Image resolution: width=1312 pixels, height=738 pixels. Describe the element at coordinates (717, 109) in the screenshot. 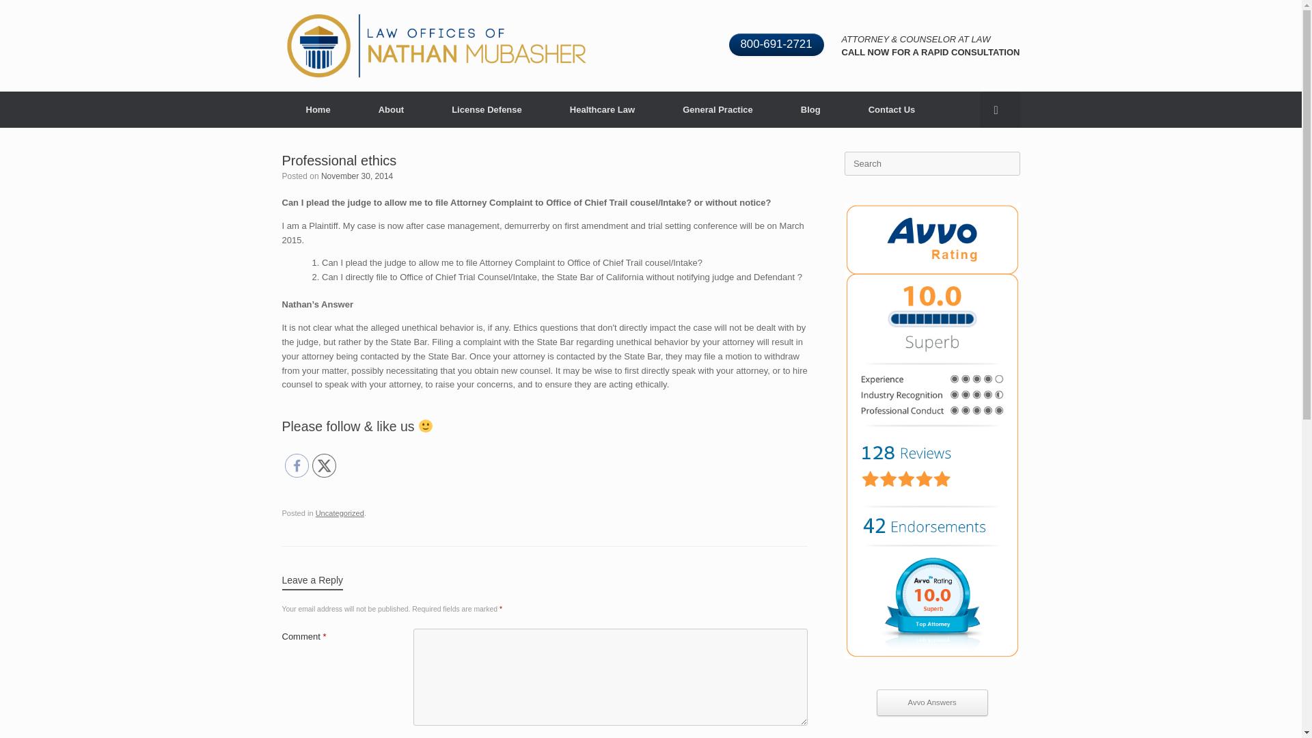

I see `General Practice` at that location.